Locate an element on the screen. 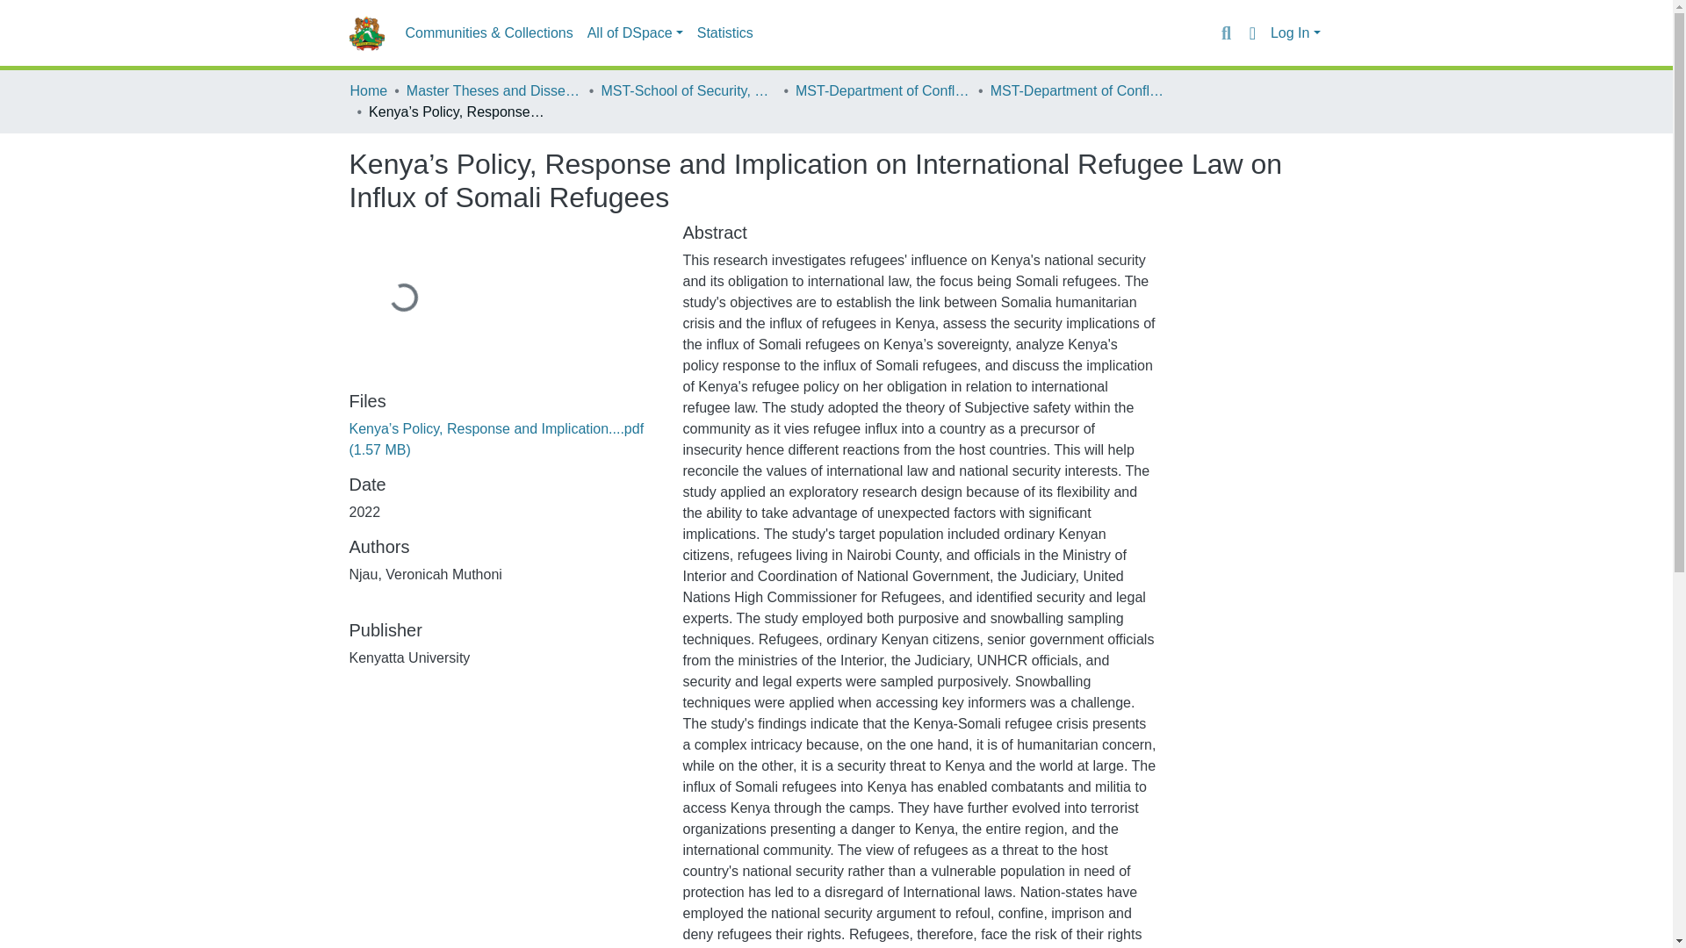 This screenshot has width=1686, height=948. Language switch is located at coordinates (1252, 32).